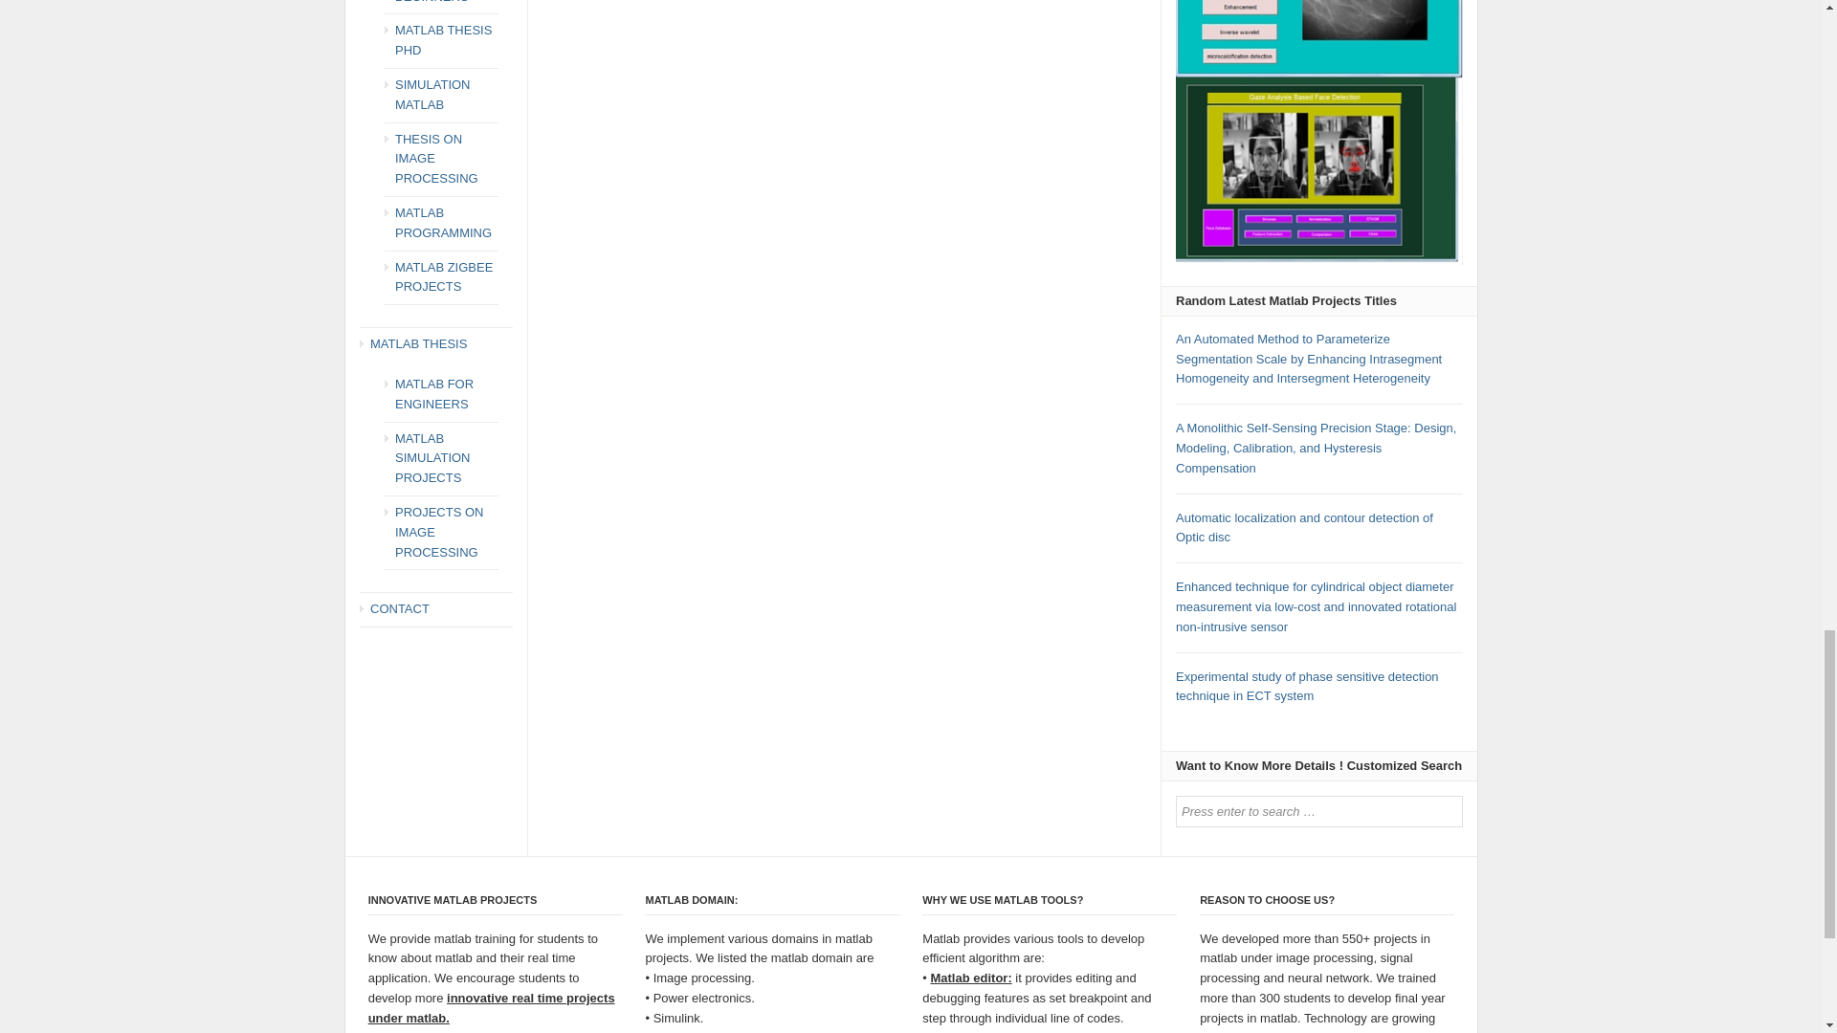 Image resolution: width=1837 pixels, height=1033 pixels. I want to click on  Latest Matlab projects Screenshots, so click(1318, 132).